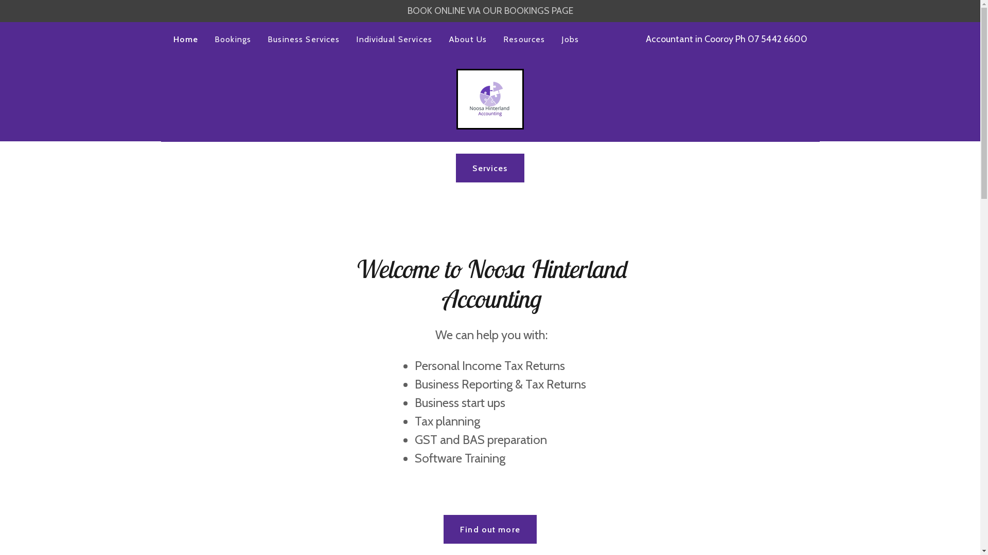 This screenshot has width=988, height=555. I want to click on 07 5442 6600, so click(777, 39).